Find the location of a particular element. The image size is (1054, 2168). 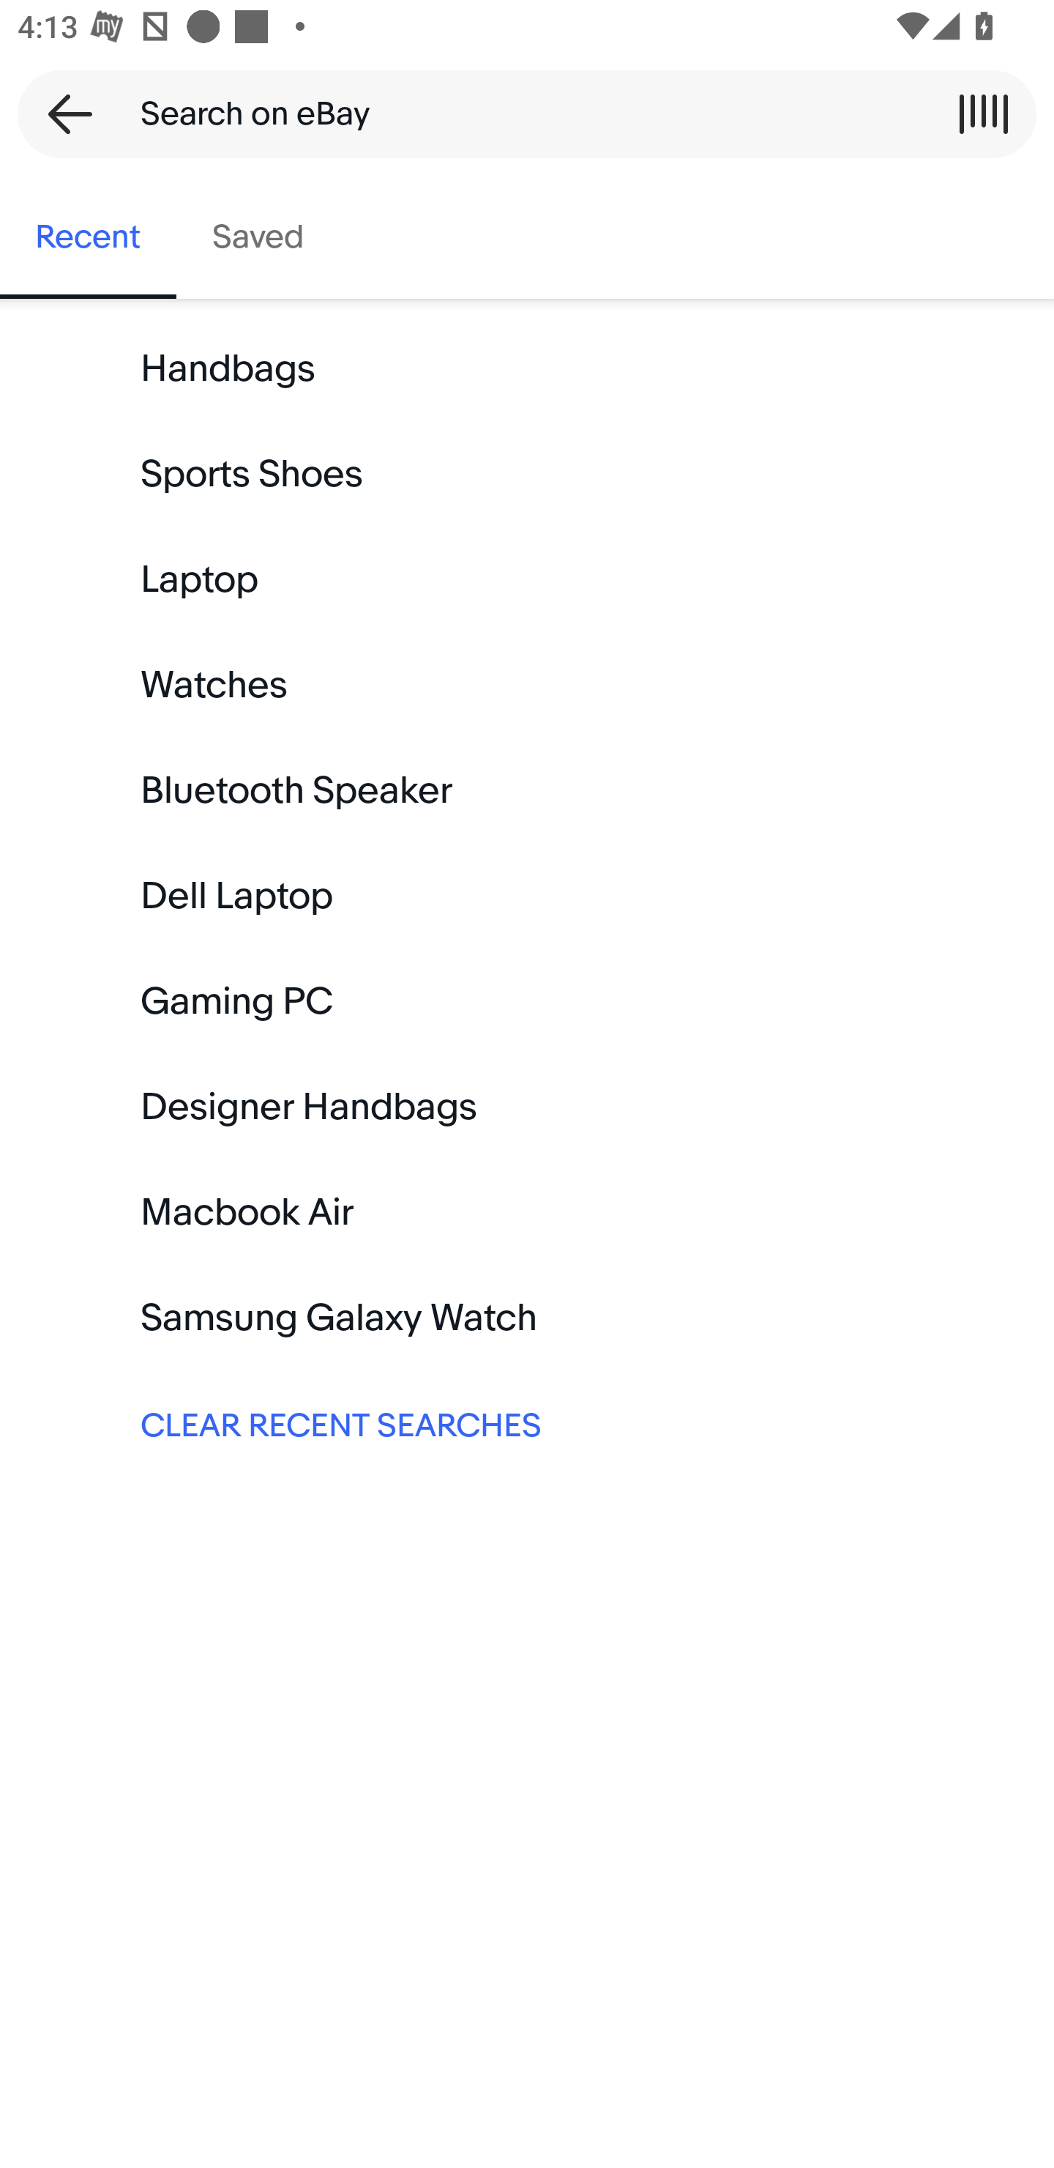

Search on eBay is located at coordinates (518, 114).